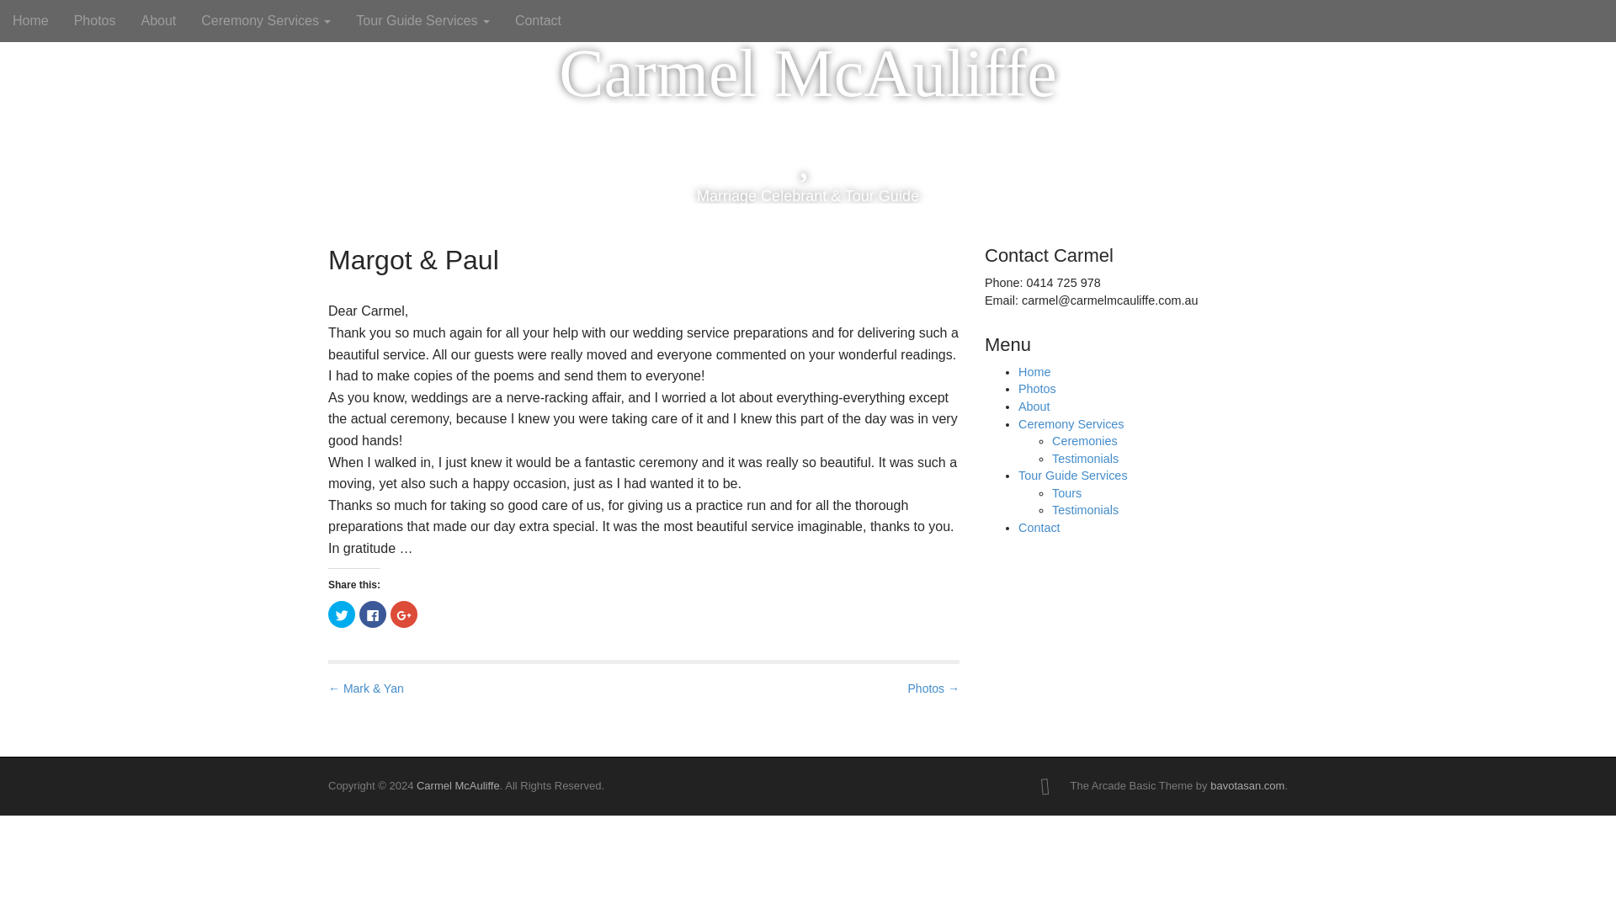  I want to click on About, so click(1034, 407).